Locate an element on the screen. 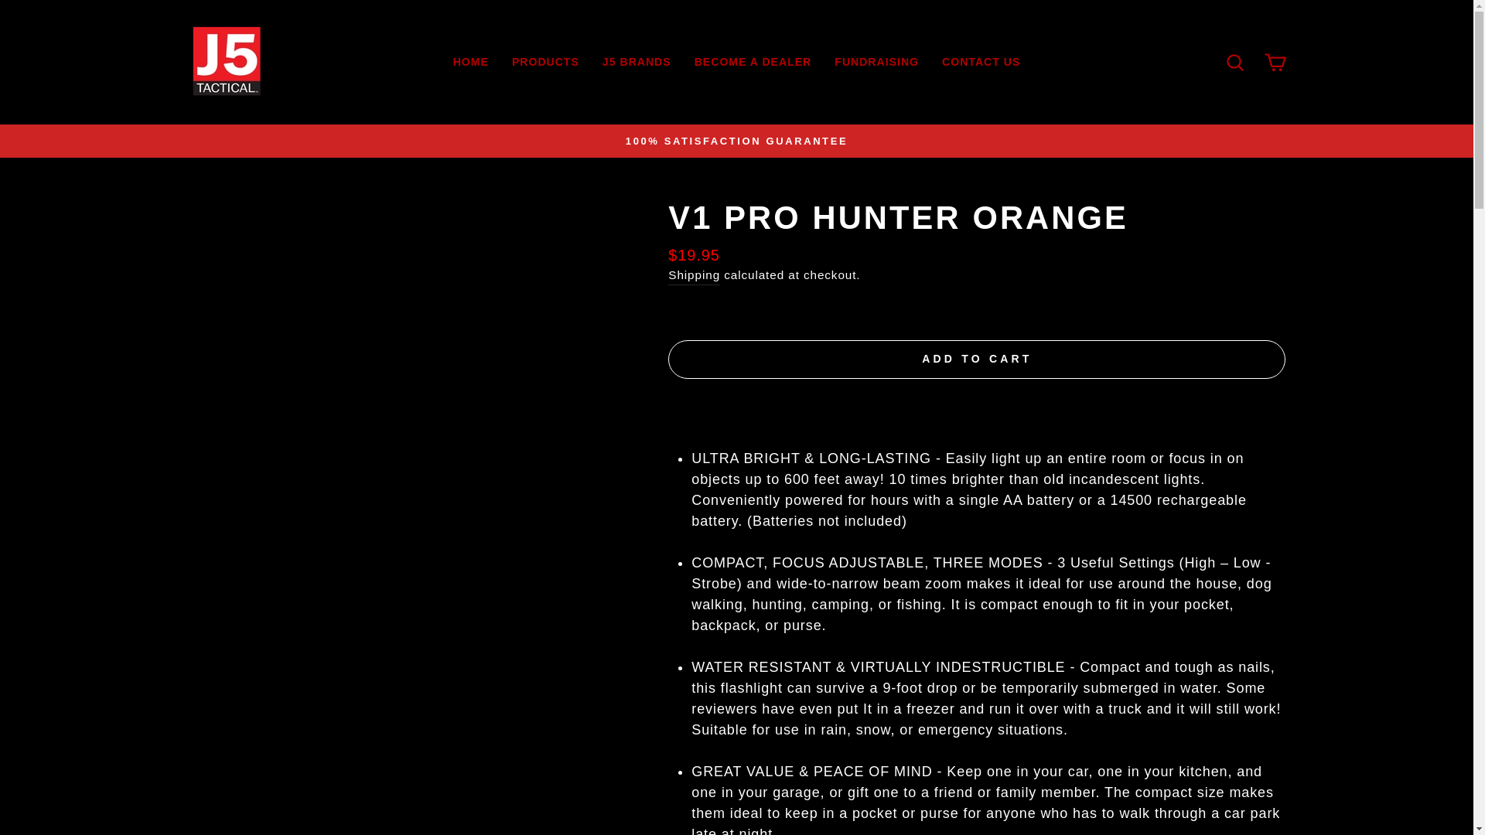  PRODUCTS is located at coordinates (546, 62).